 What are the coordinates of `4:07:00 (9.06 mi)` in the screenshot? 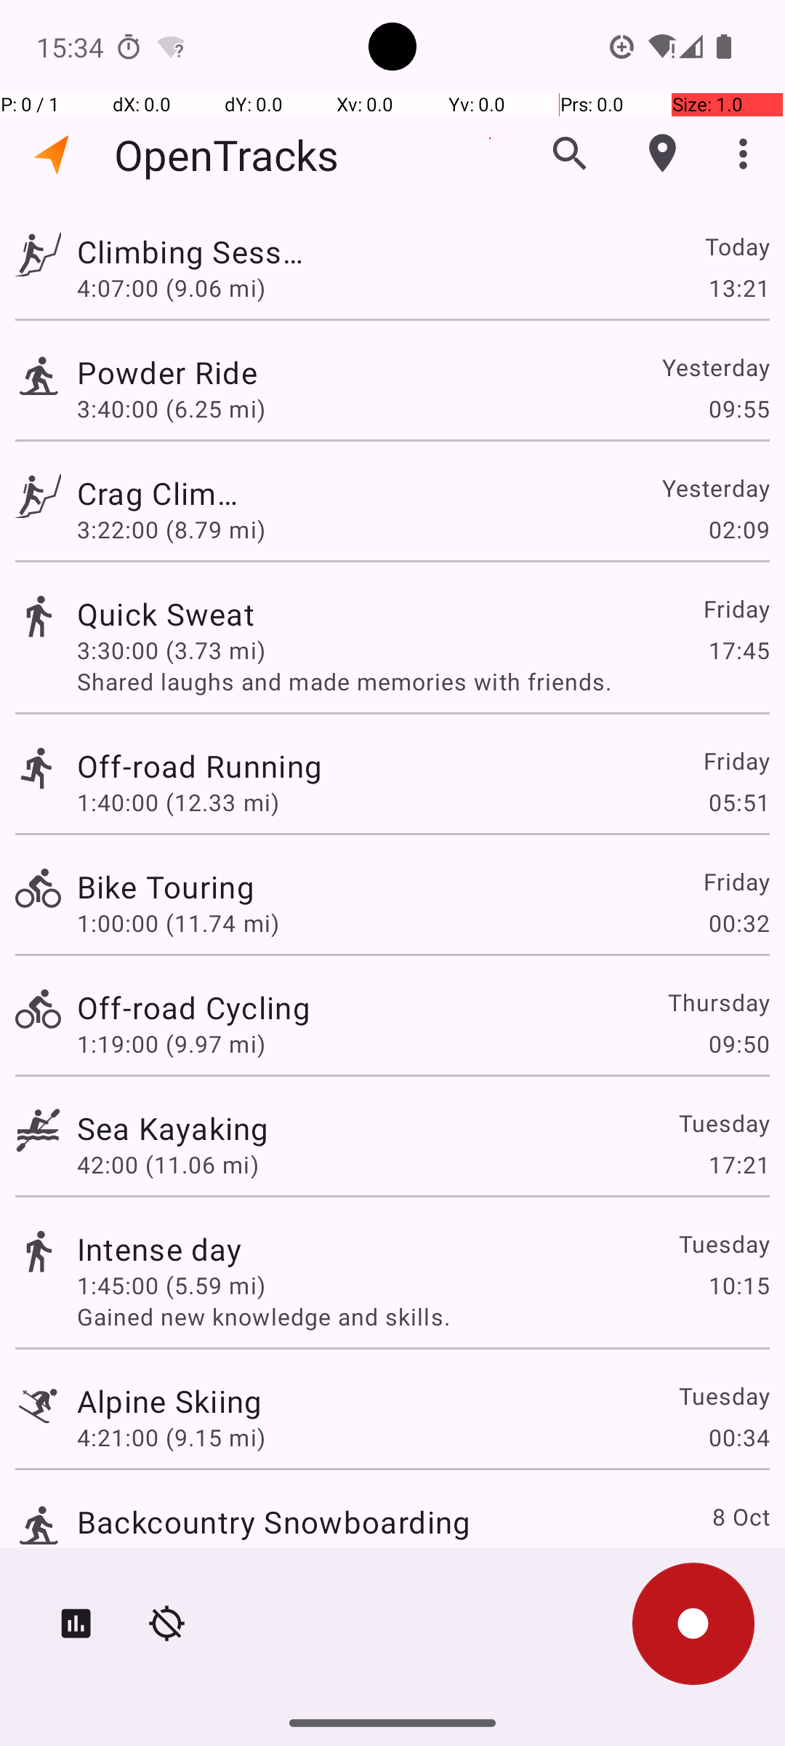 It's located at (172, 287).